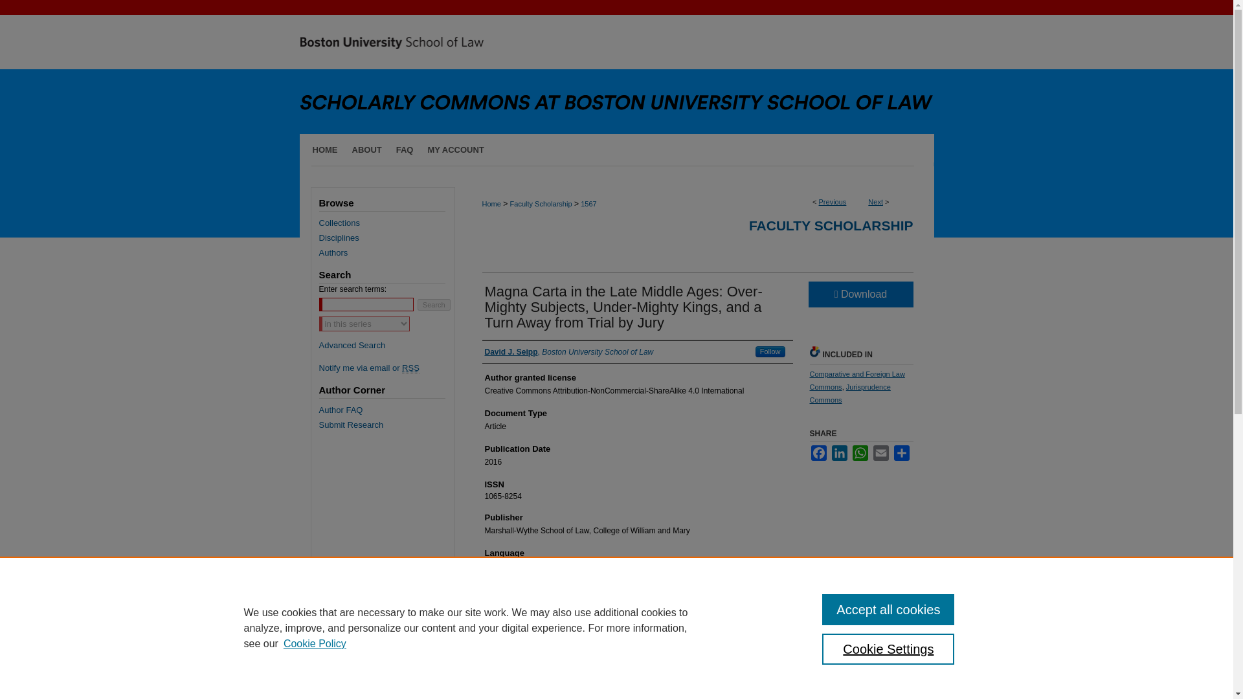  I want to click on Jurisprudence Commons, so click(849, 394).